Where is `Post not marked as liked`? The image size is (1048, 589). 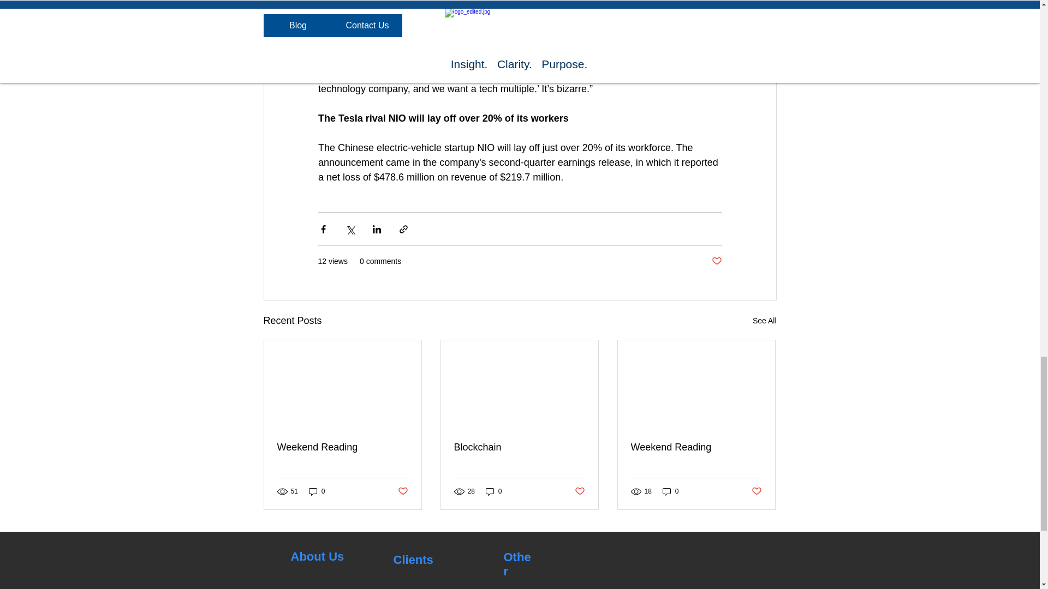
Post not marked as liked is located at coordinates (757, 491).